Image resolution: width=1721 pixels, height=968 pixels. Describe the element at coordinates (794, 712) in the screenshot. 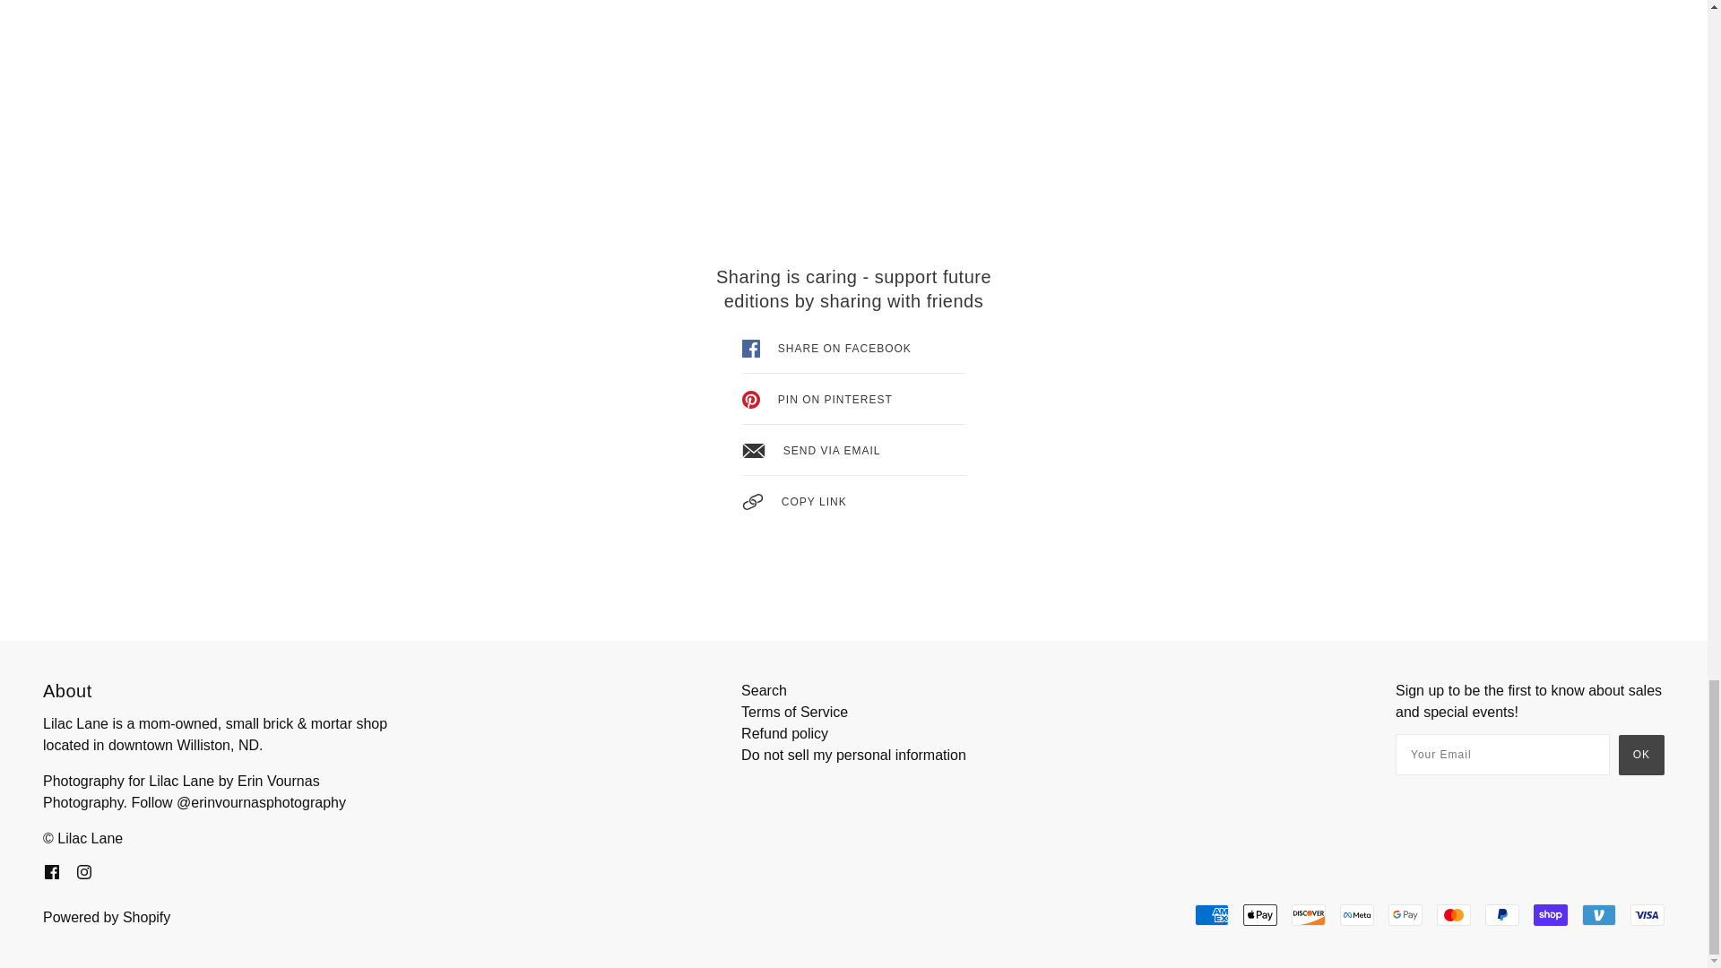

I see `Terms of Service` at that location.